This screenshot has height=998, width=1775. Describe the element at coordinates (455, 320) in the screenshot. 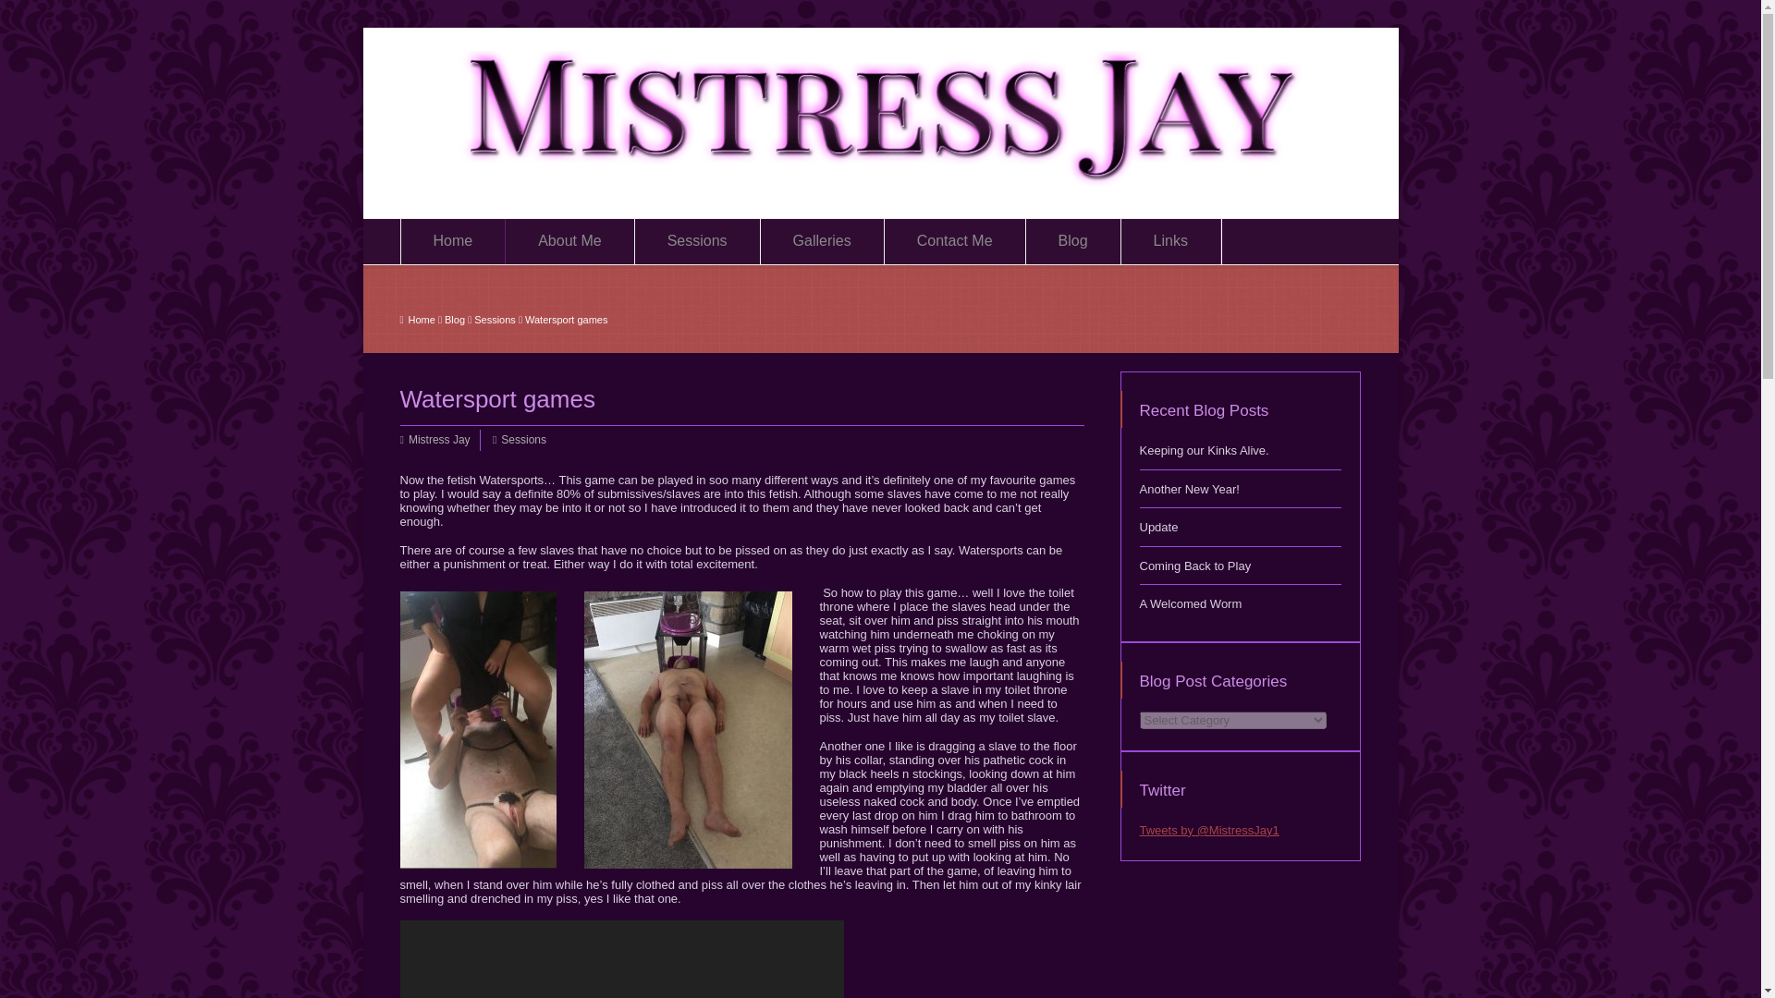

I see `Blog` at that location.